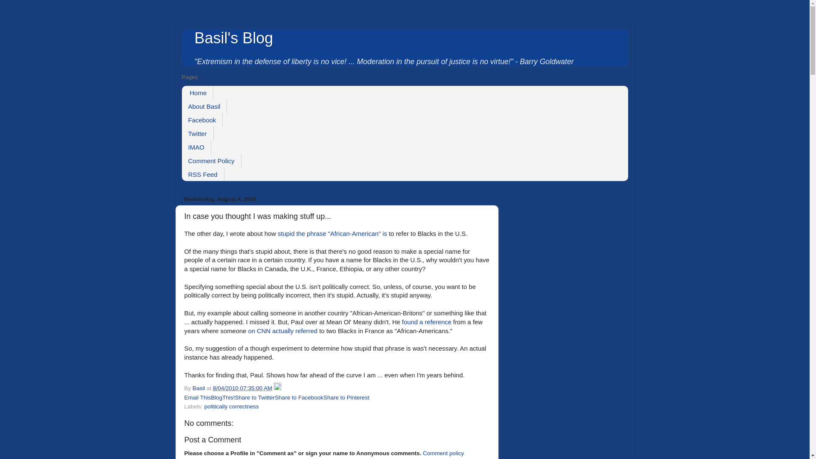  Describe the element at coordinates (443, 453) in the screenshot. I see `Comment policy` at that location.